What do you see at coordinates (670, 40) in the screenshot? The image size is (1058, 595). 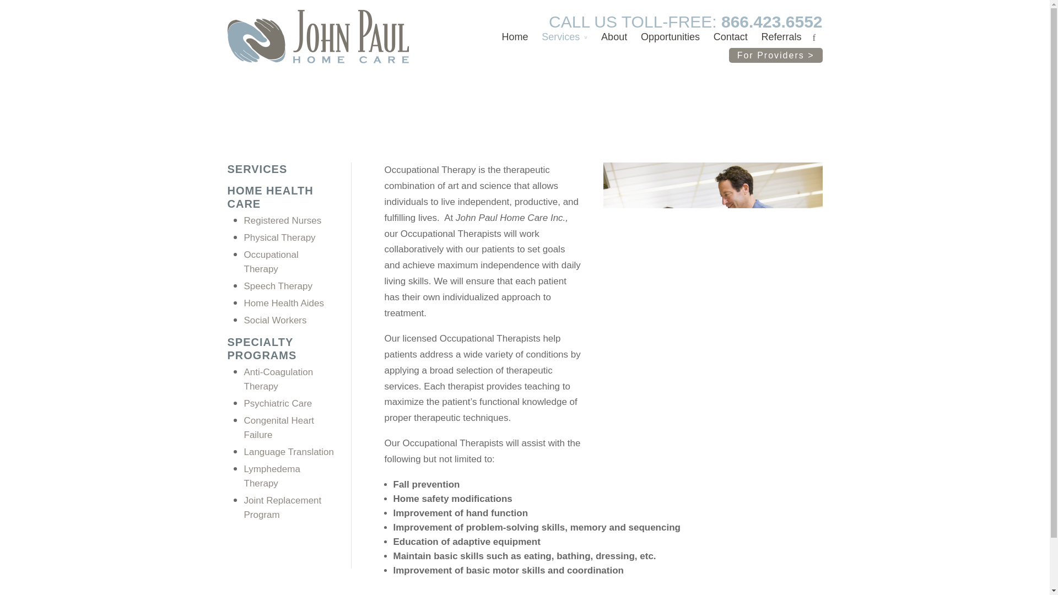 I see `Opportunities` at bounding box center [670, 40].